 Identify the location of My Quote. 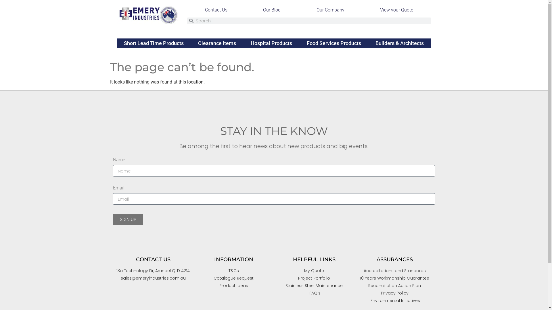
(314, 271).